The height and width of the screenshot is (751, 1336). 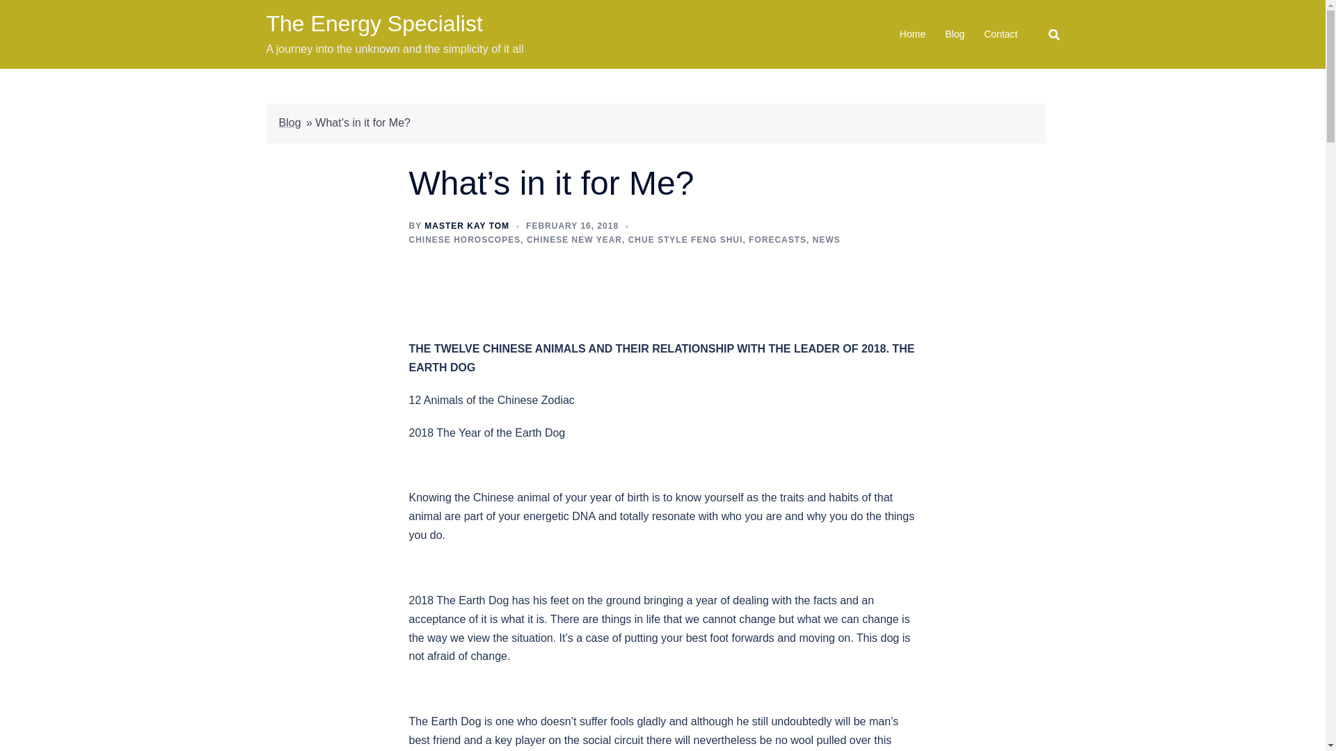 I want to click on Home, so click(x=912, y=34).